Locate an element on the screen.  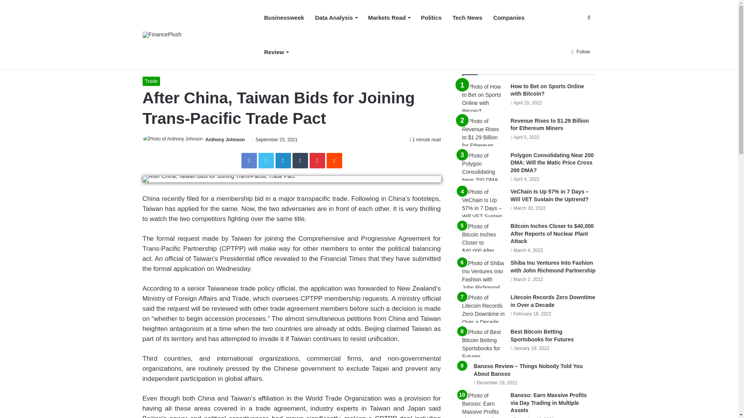
FinancePlush is located at coordinates (162, 35).